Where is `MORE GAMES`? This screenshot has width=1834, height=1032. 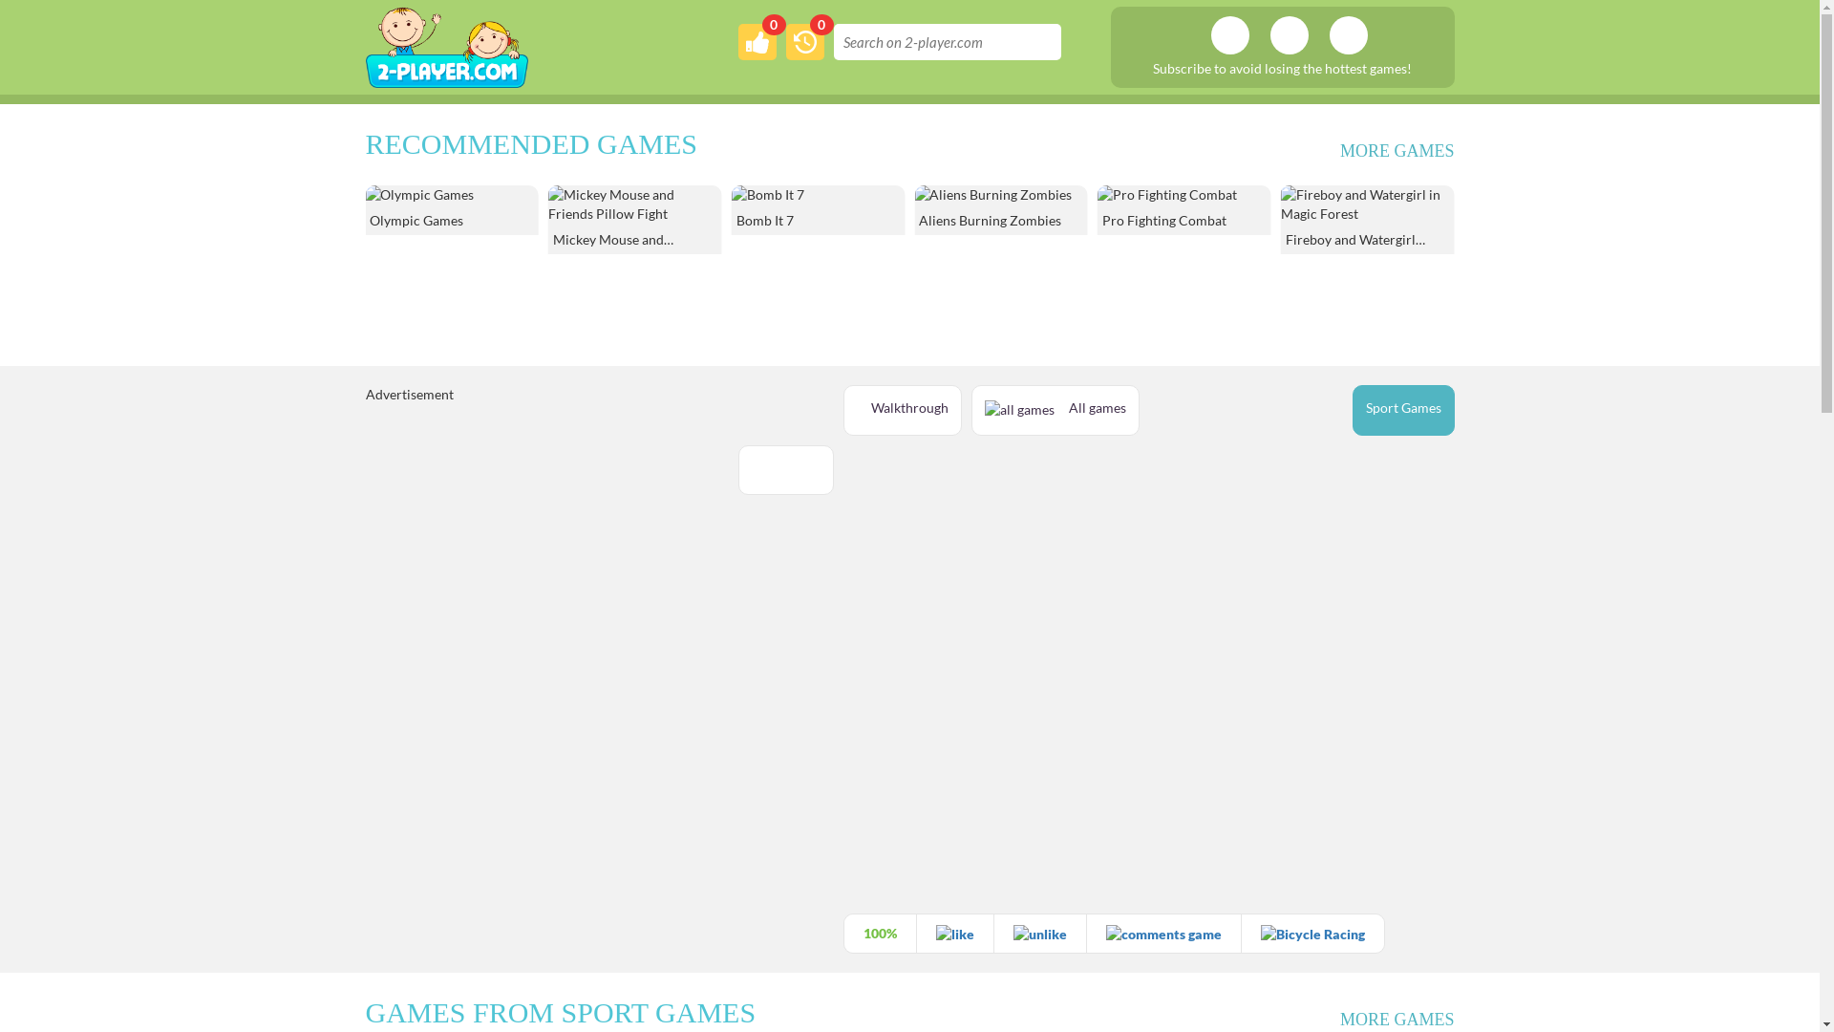 MORE GAMES is located at coordinates (1397, 1021).